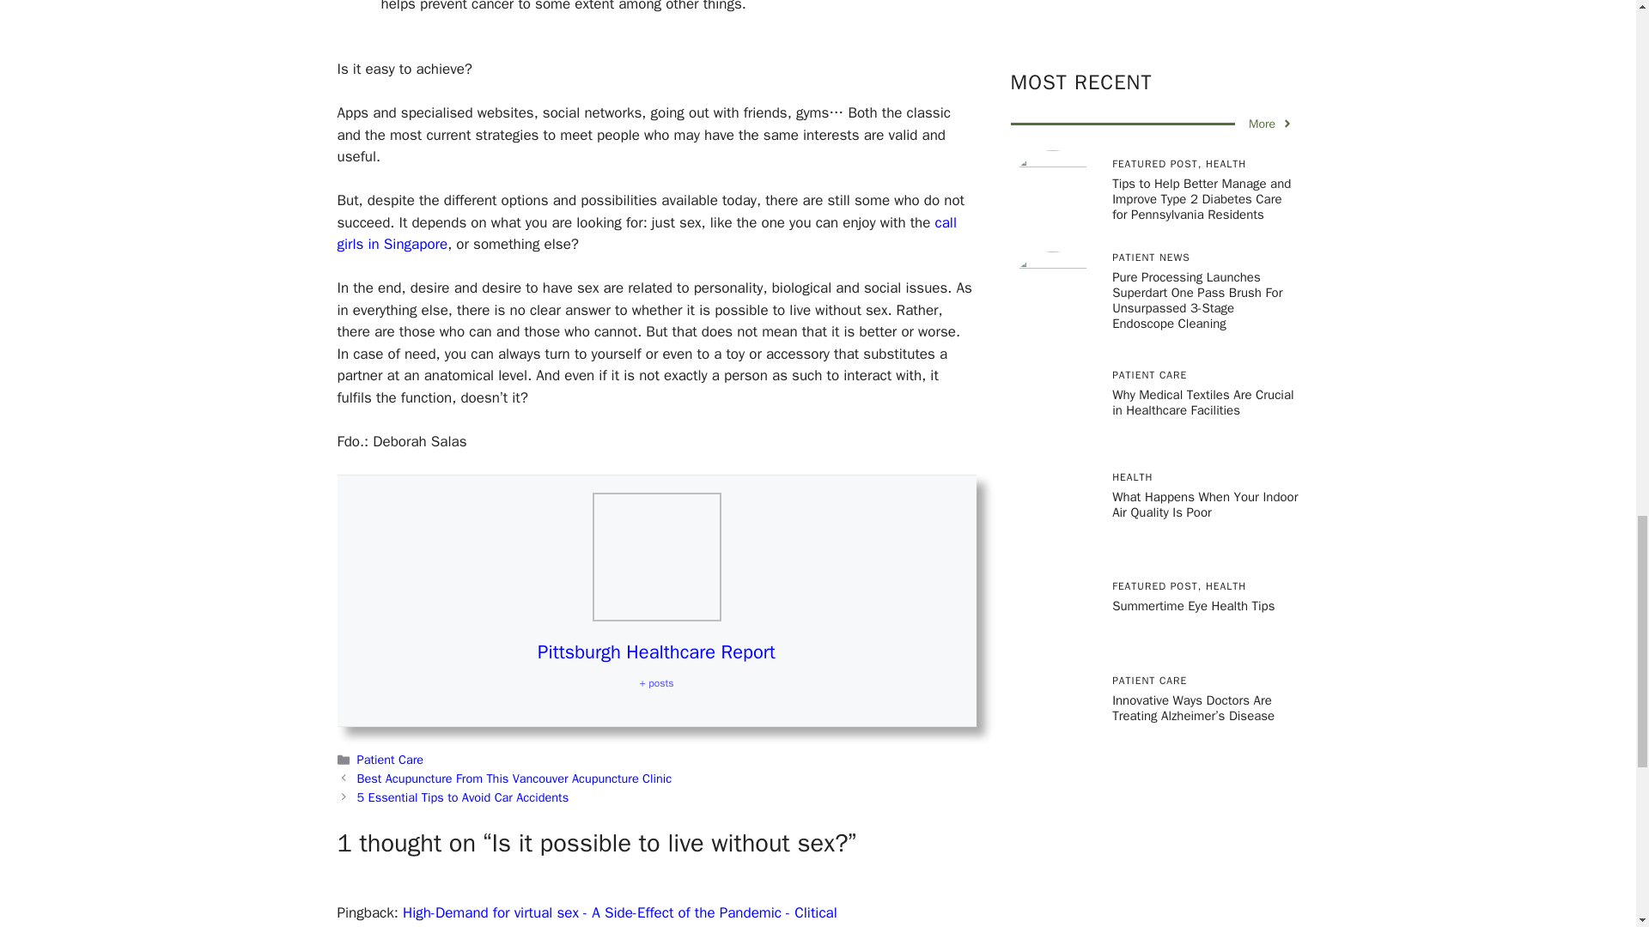 The width and height of the screenshot is (1649, 927). What do you see at coordinates (656, 652) in the screenshot?
I see `Pittsburgh Healthcare Report` at bounding box center [656, 652].